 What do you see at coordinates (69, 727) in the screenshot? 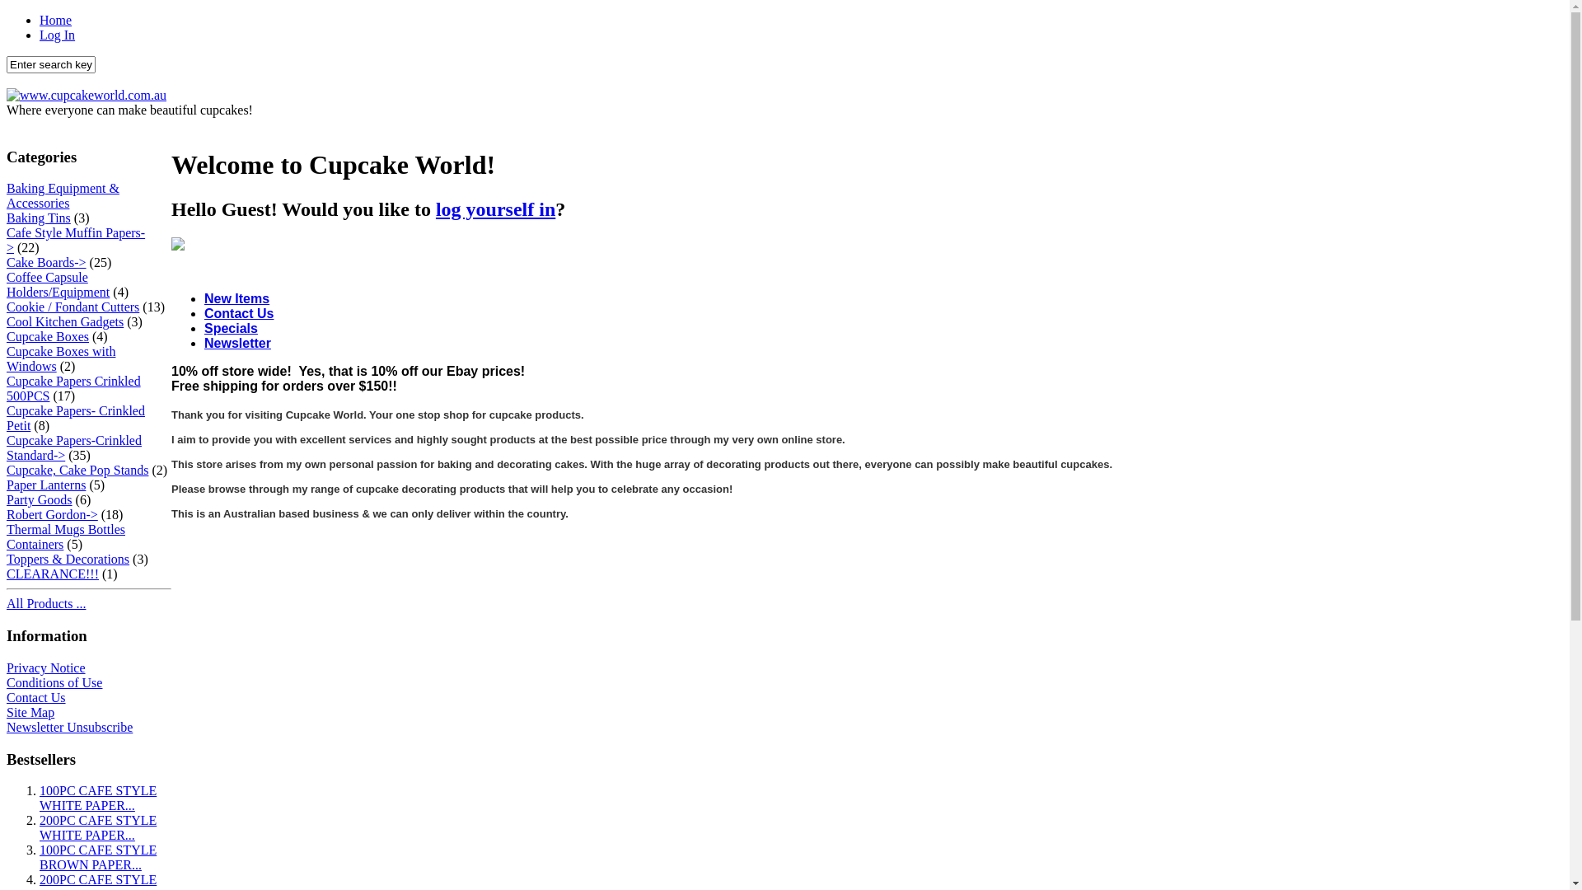
I see `Newsletter Unsubscribe` at bounding box center [69, 727].